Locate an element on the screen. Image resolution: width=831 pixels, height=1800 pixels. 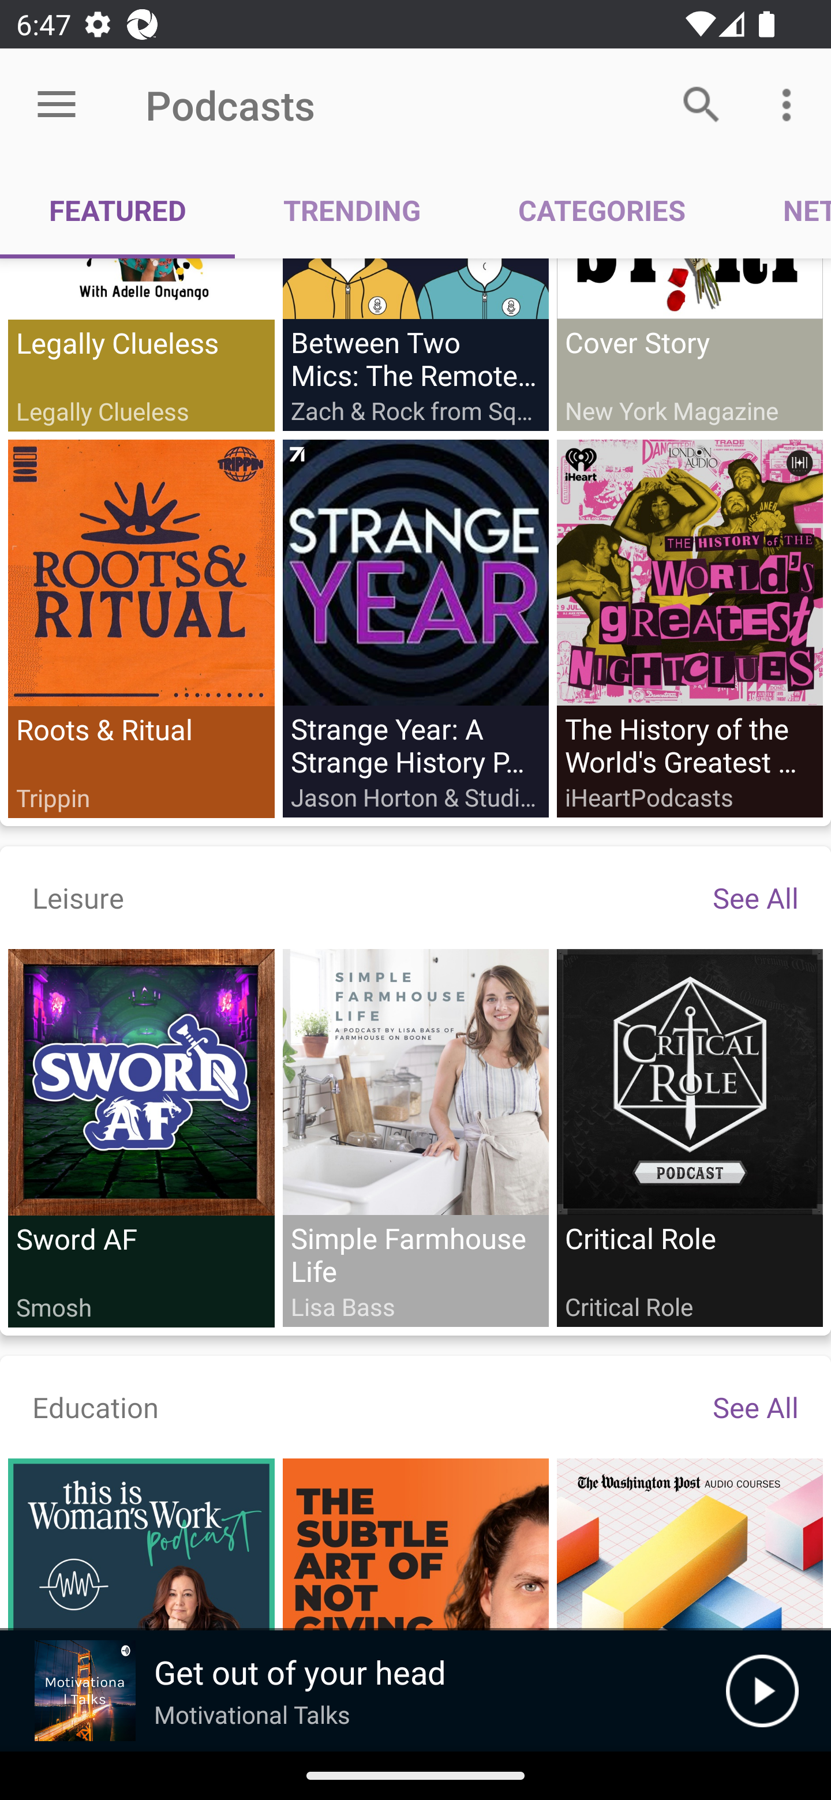
See All is located at coordinates (755, 1407).